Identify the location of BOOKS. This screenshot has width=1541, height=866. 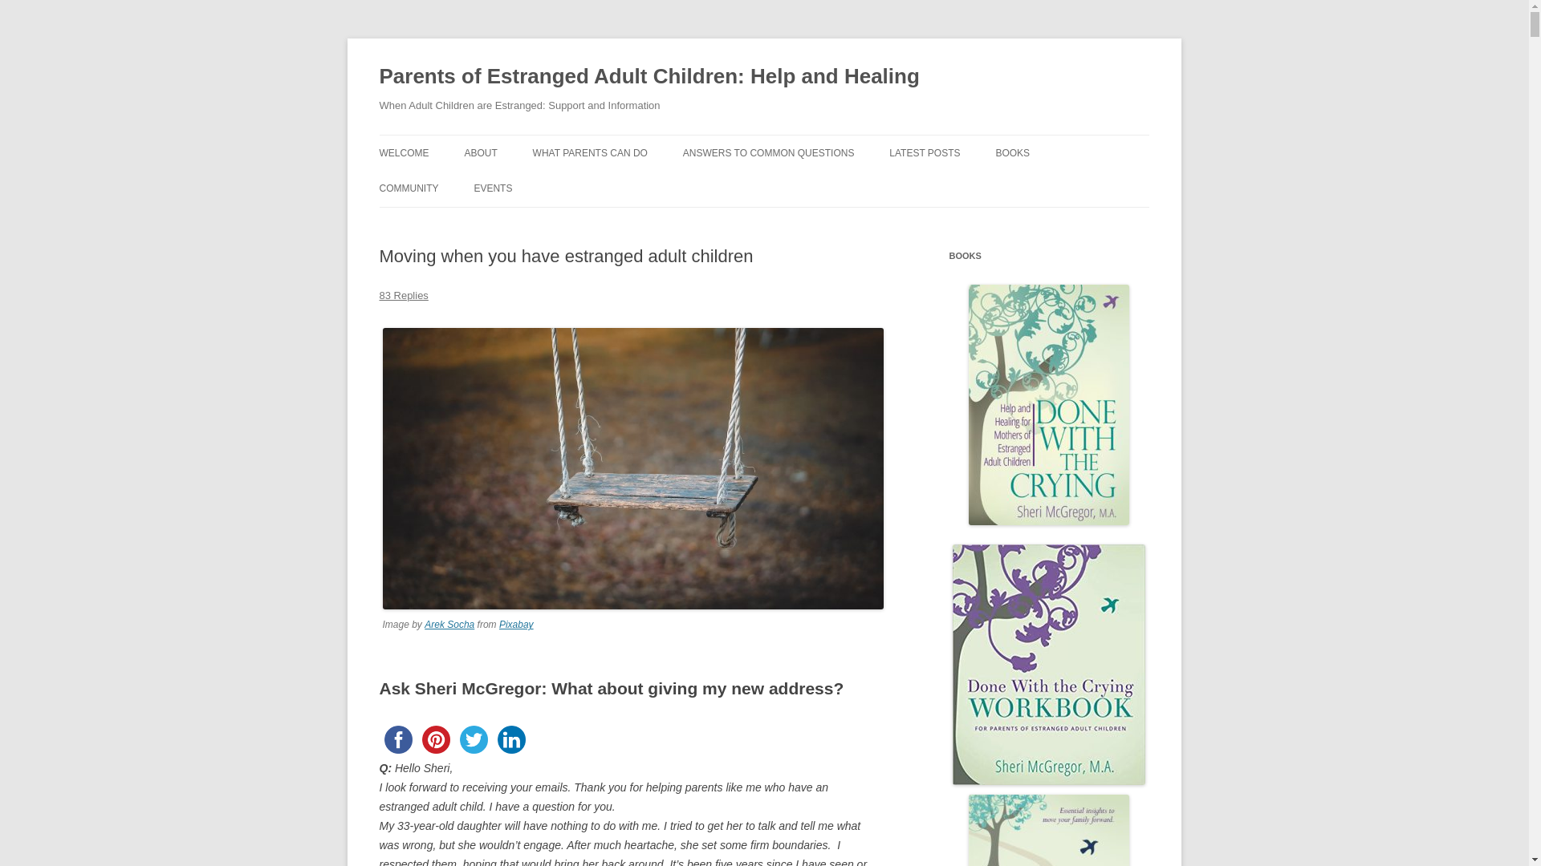
(1012, 152).